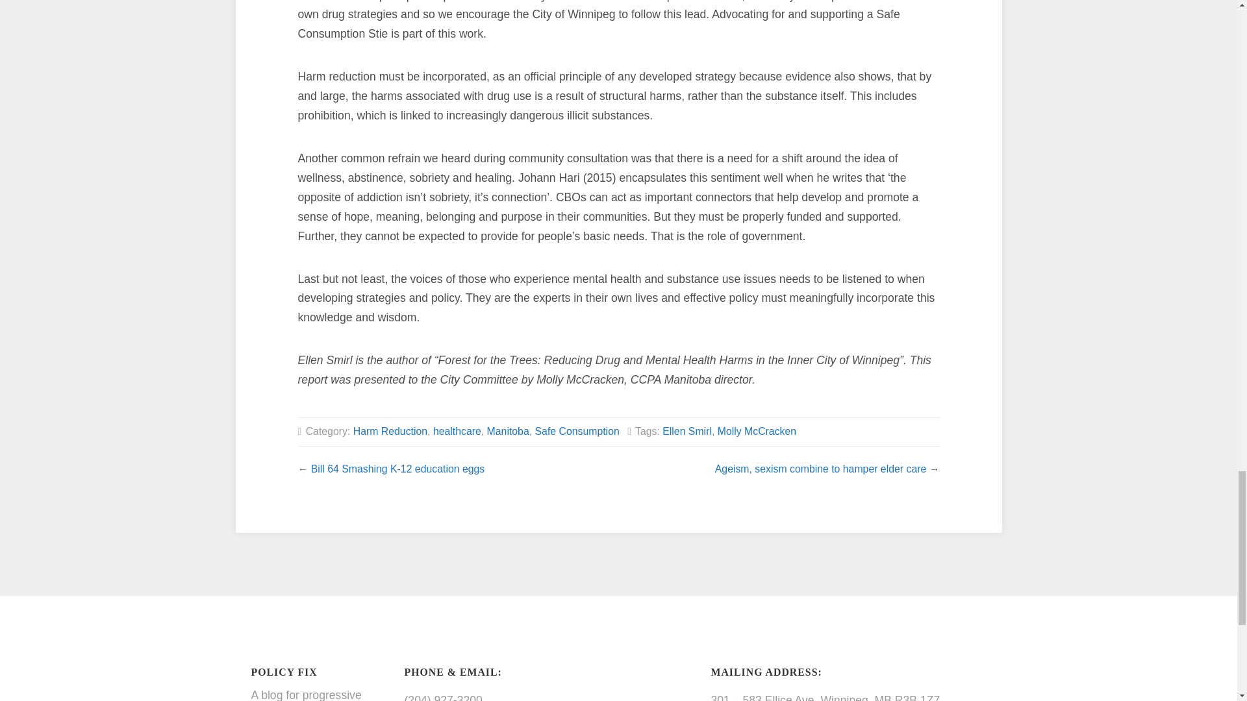 This screenshot has height=701, width=1247. Describe the element at coordinates (577, 431) in the screenshot. I see `Safe Consumption` at that location.